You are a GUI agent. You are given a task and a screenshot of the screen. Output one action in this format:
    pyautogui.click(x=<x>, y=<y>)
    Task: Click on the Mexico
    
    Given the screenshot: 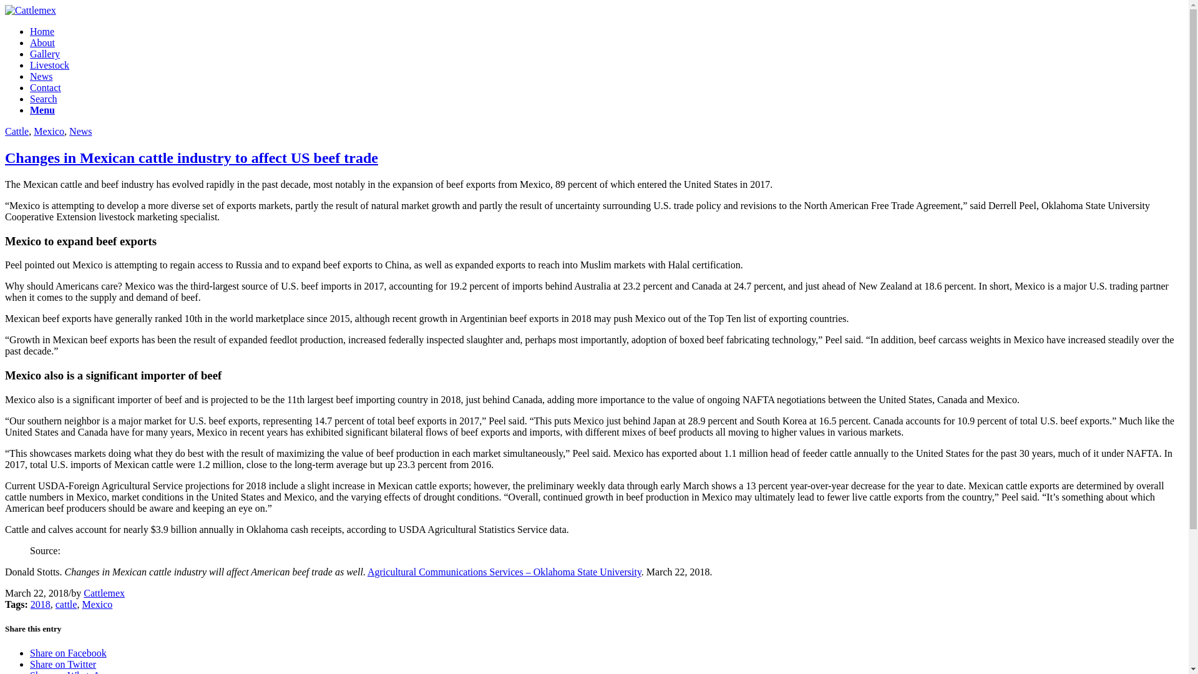 What is the action you would take?
    pyautogui.click(x=49, y=131)
    